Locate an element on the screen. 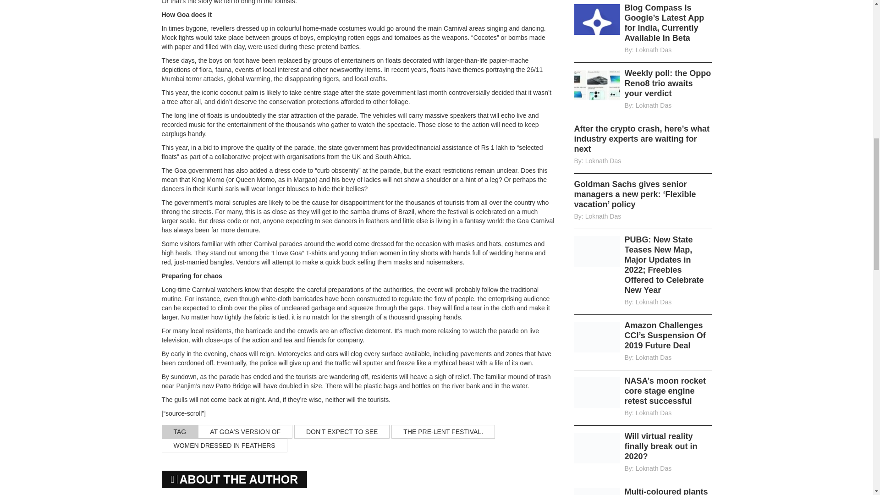 This screenshot has width=880, height=495. Posts by Loknath Das is located at coordinates (654, 105).